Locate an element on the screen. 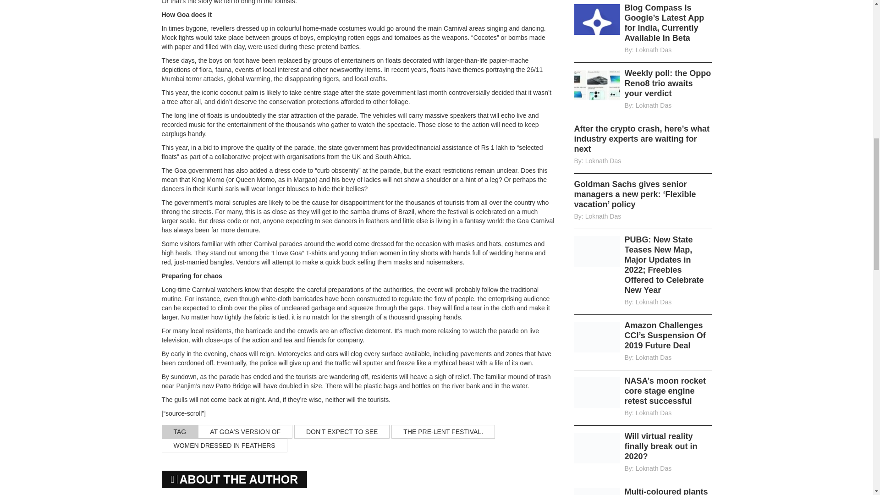 This screenshot has width=880, height=495. Posts by Loknath Das is located at coordinates (654, 105).